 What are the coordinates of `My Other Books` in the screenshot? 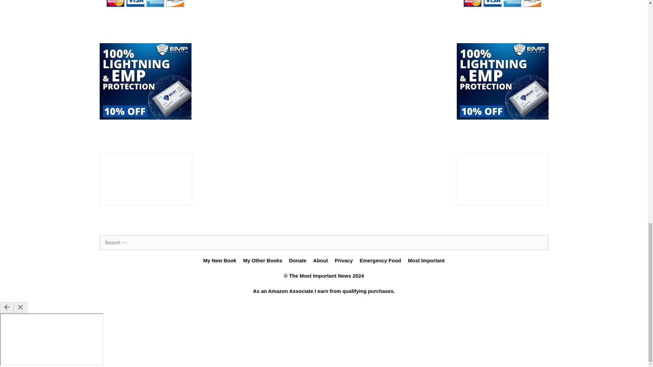 It's located at (263, 260).